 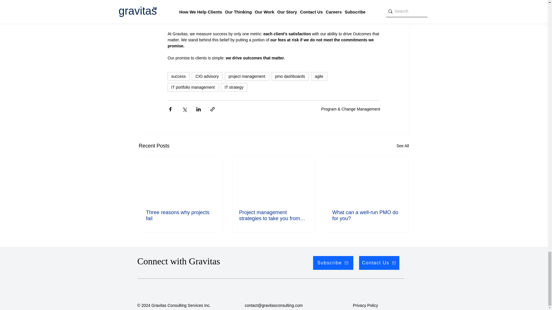 What do you see at coordinates (319, 76) in the screenshot?
I see `agile` at bounding box center [319, 76].